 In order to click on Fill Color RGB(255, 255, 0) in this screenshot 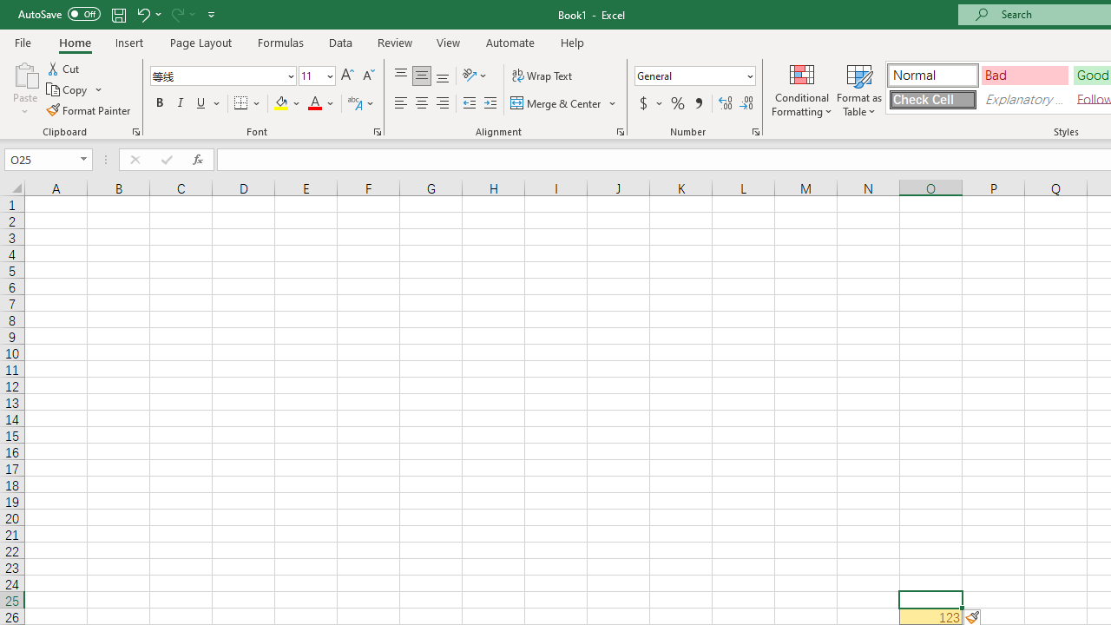, I will do `click(281, 104)`.